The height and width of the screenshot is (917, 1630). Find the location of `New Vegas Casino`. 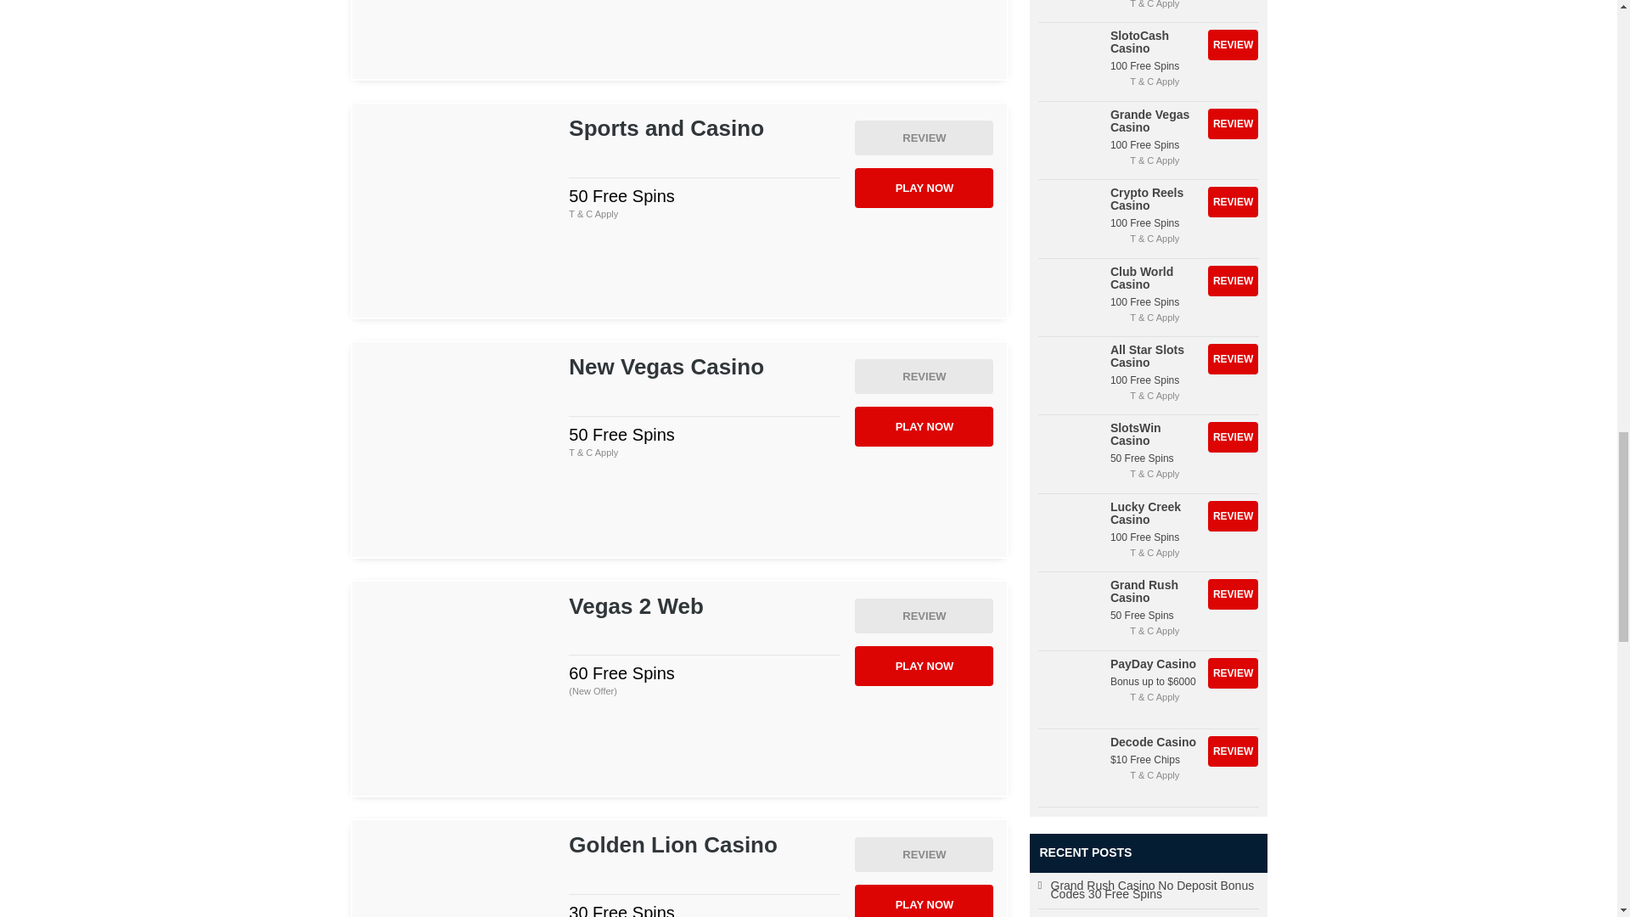

New Vegas Casino is located at coordinates (924, 377).